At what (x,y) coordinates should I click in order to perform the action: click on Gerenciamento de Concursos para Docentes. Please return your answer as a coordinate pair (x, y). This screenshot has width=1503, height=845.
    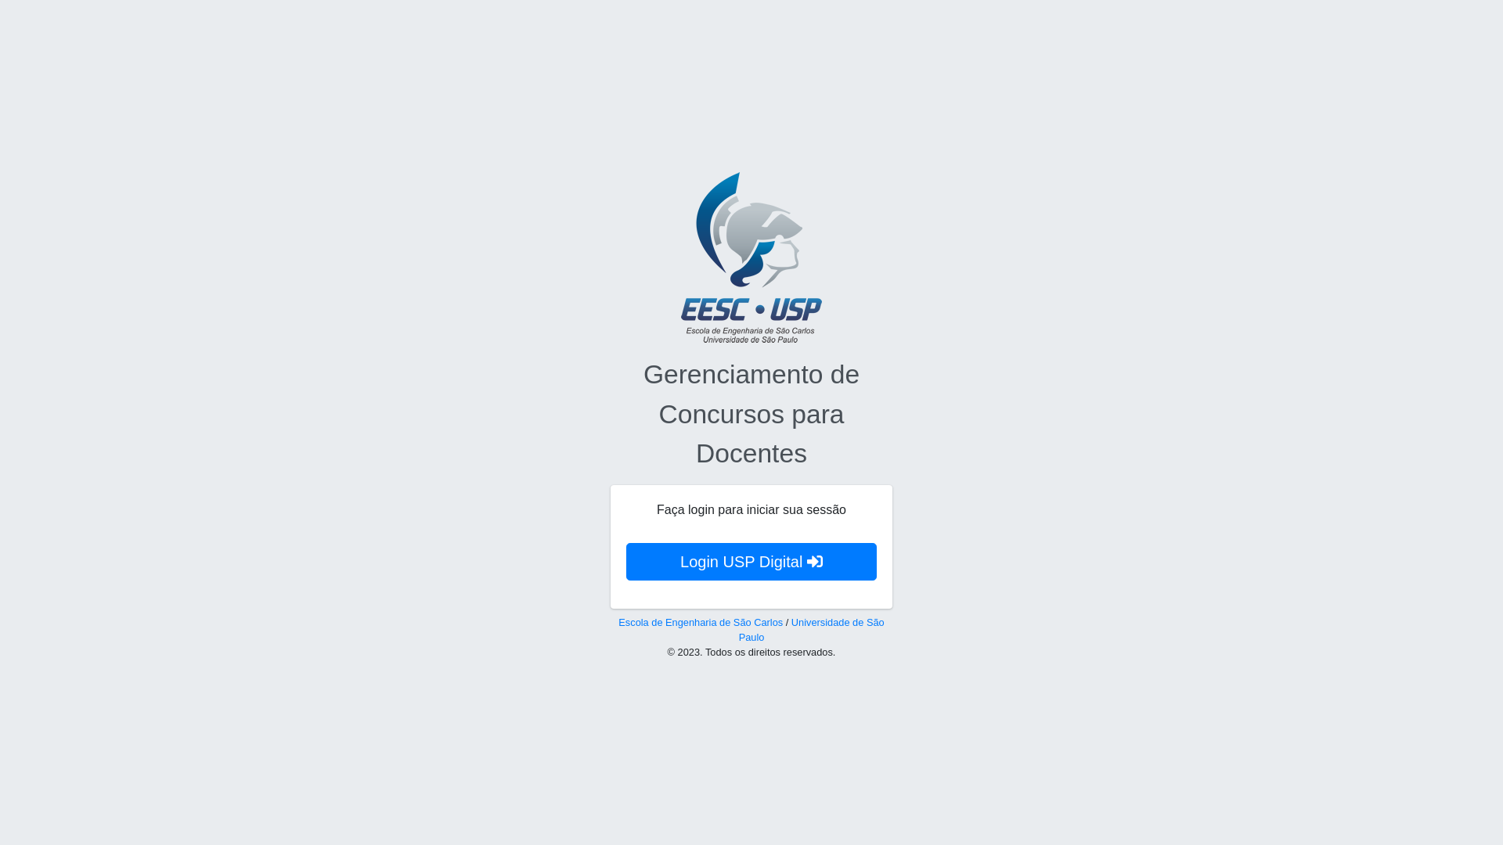
    Looking at the image, I should click on (751, 414).